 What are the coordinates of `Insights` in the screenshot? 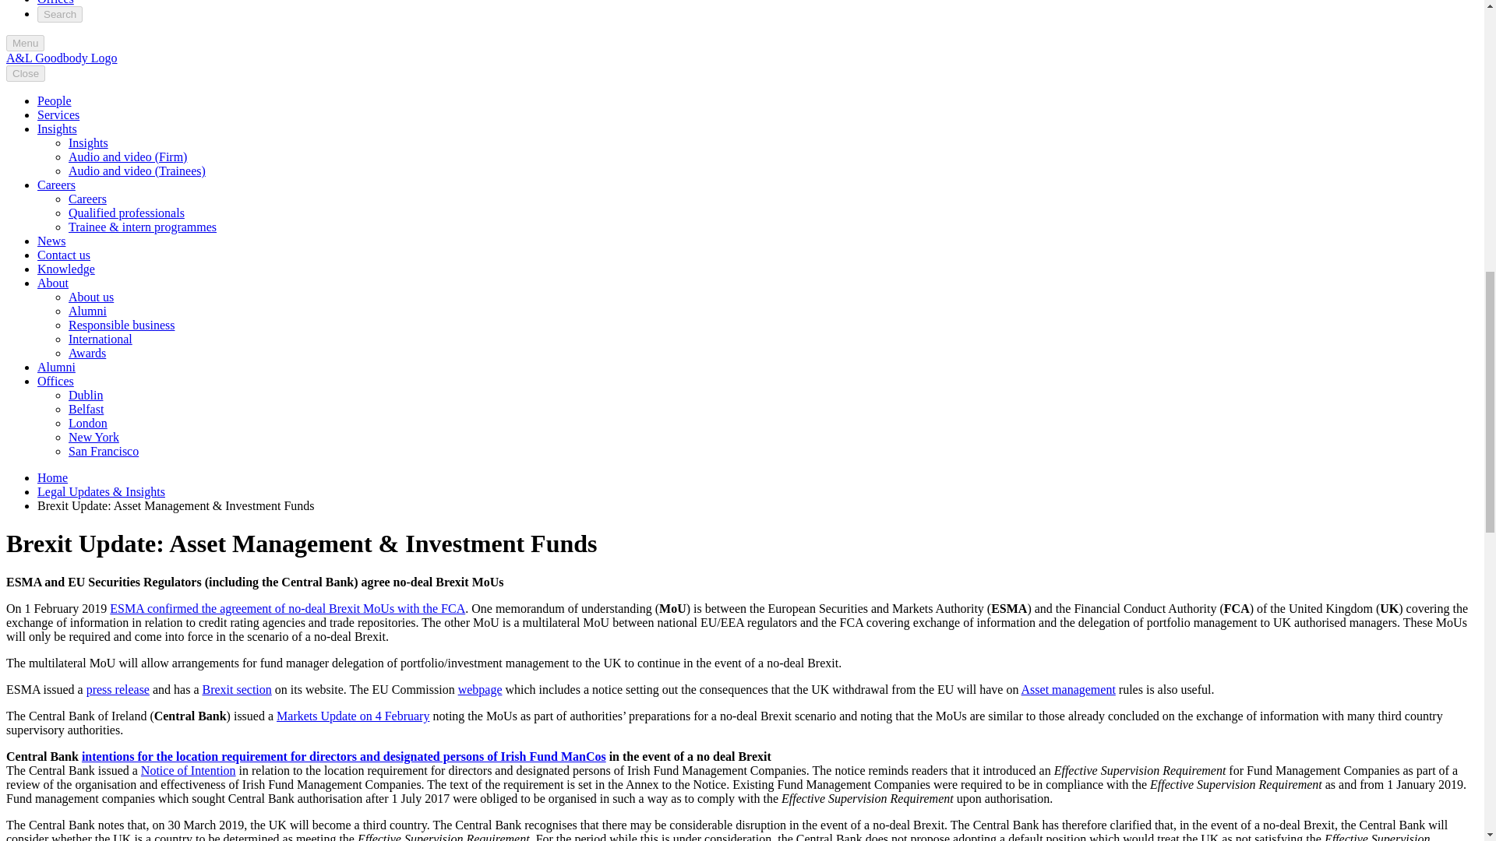 It's located at (58, 128).